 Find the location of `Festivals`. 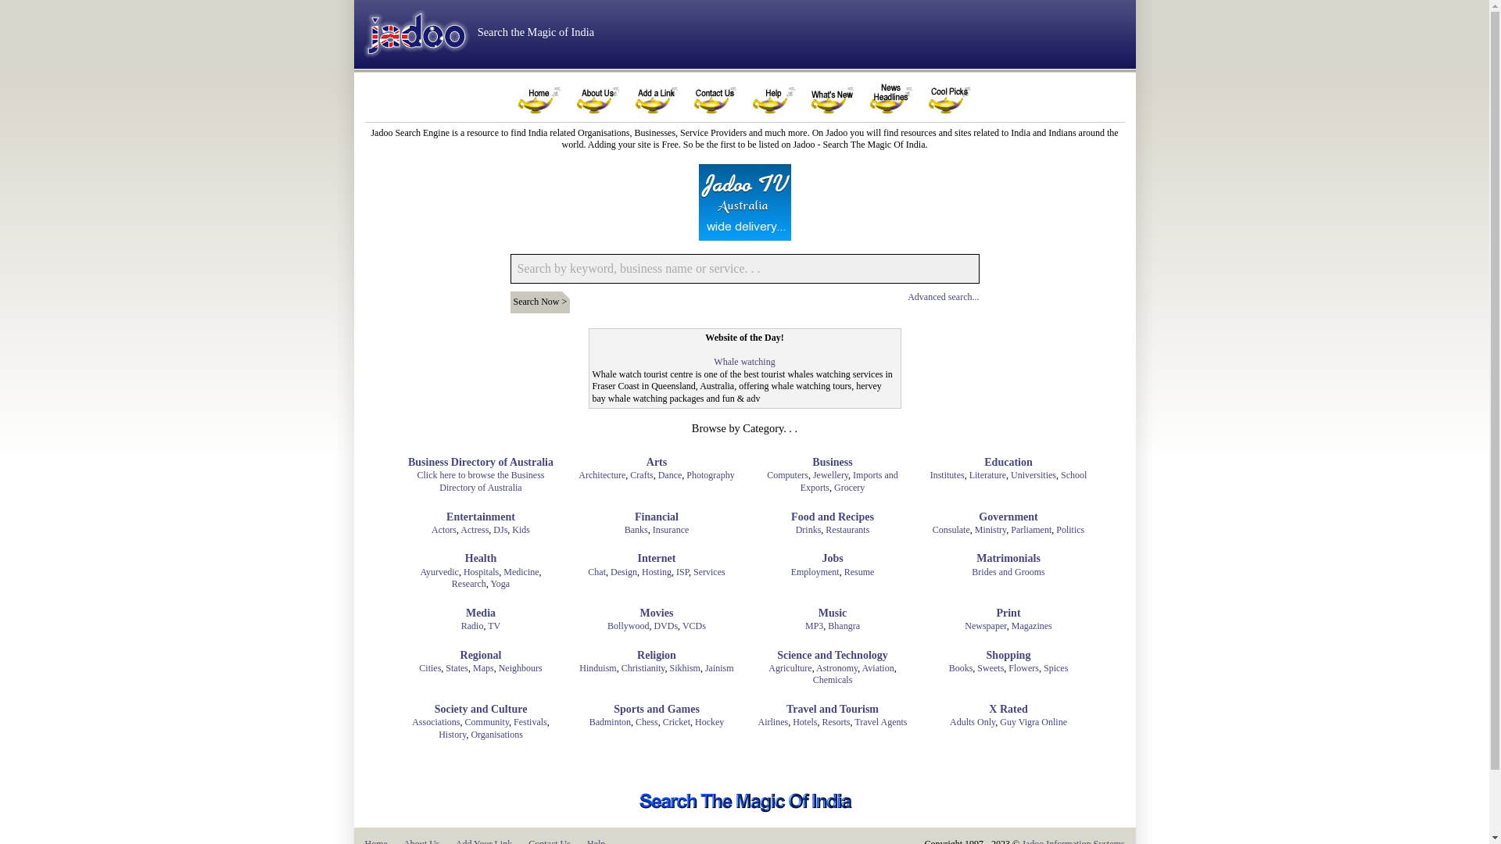

Festivals is located at coordinates (530, 722).